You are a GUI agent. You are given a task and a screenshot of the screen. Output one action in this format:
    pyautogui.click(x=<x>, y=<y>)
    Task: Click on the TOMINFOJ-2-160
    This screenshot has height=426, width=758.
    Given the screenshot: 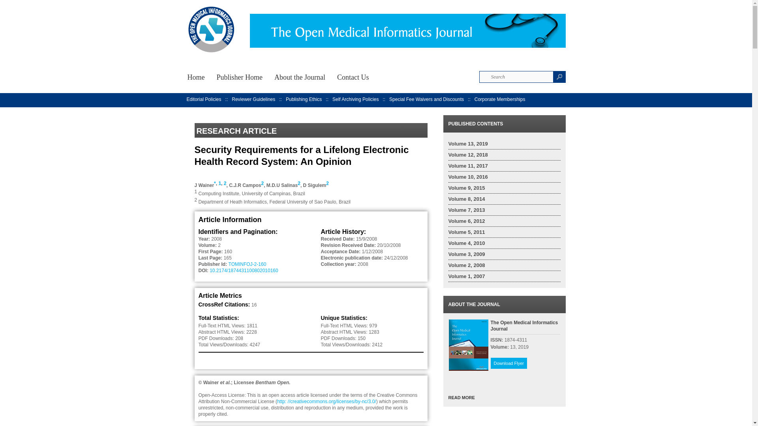 What is the action you would take?
    pyautogui.click(x=248, y=264)
    